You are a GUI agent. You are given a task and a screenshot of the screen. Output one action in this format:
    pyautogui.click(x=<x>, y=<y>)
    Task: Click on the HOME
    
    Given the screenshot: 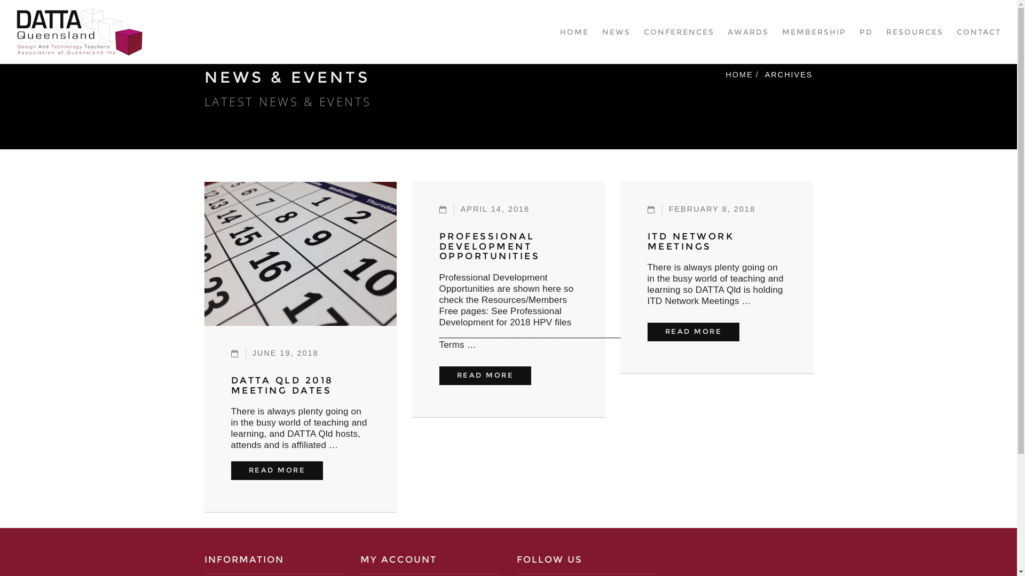 What is the action you would take?
    pyautogui.click(x=574, y=32)
    